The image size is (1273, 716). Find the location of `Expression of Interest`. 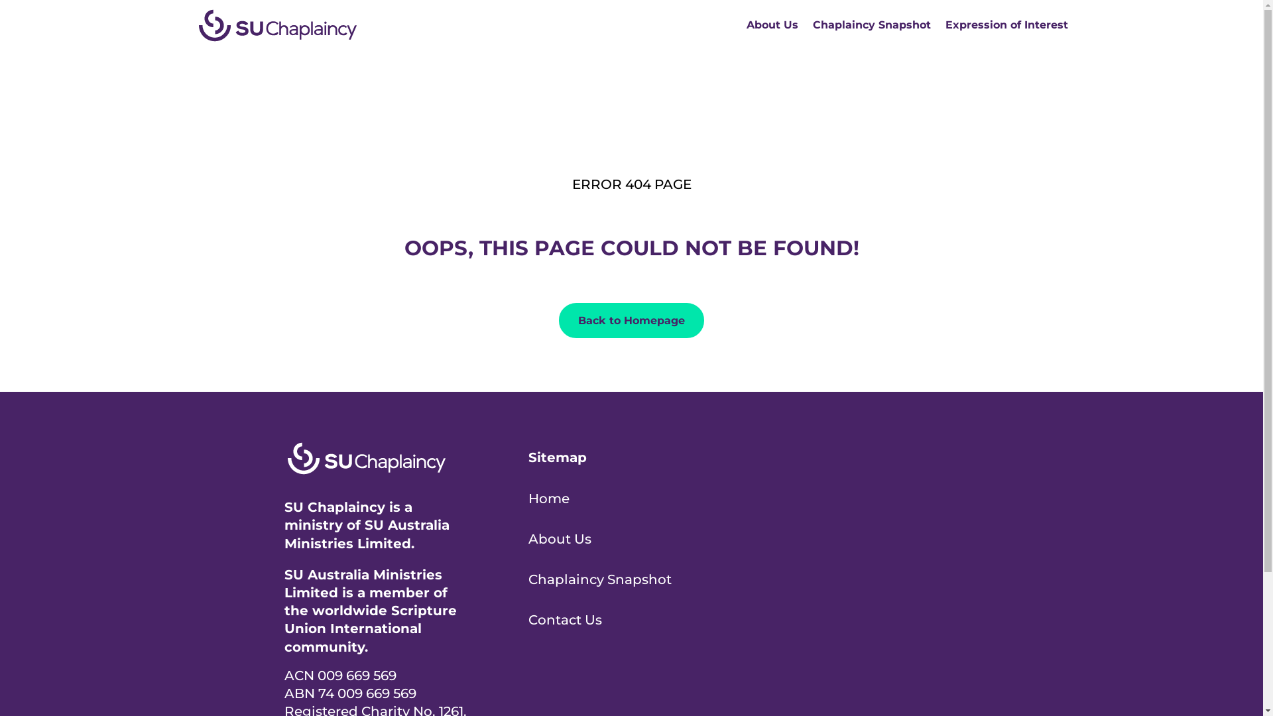

Expression of Interest is located at coordinates (1006, 25).